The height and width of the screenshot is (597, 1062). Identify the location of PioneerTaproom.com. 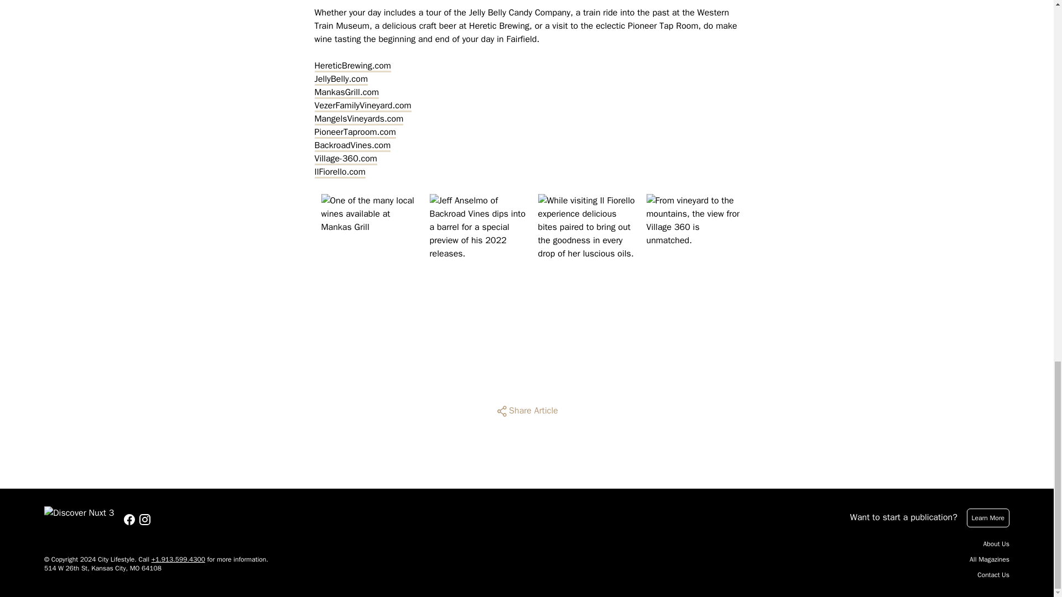
(355, 132).